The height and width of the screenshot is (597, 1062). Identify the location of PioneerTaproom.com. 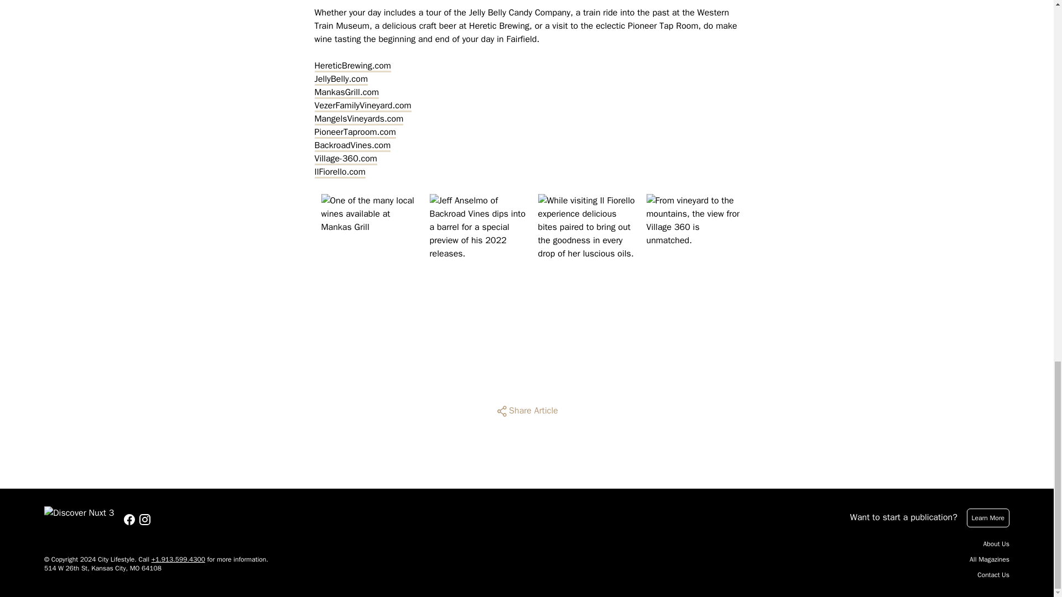
(355, 132).